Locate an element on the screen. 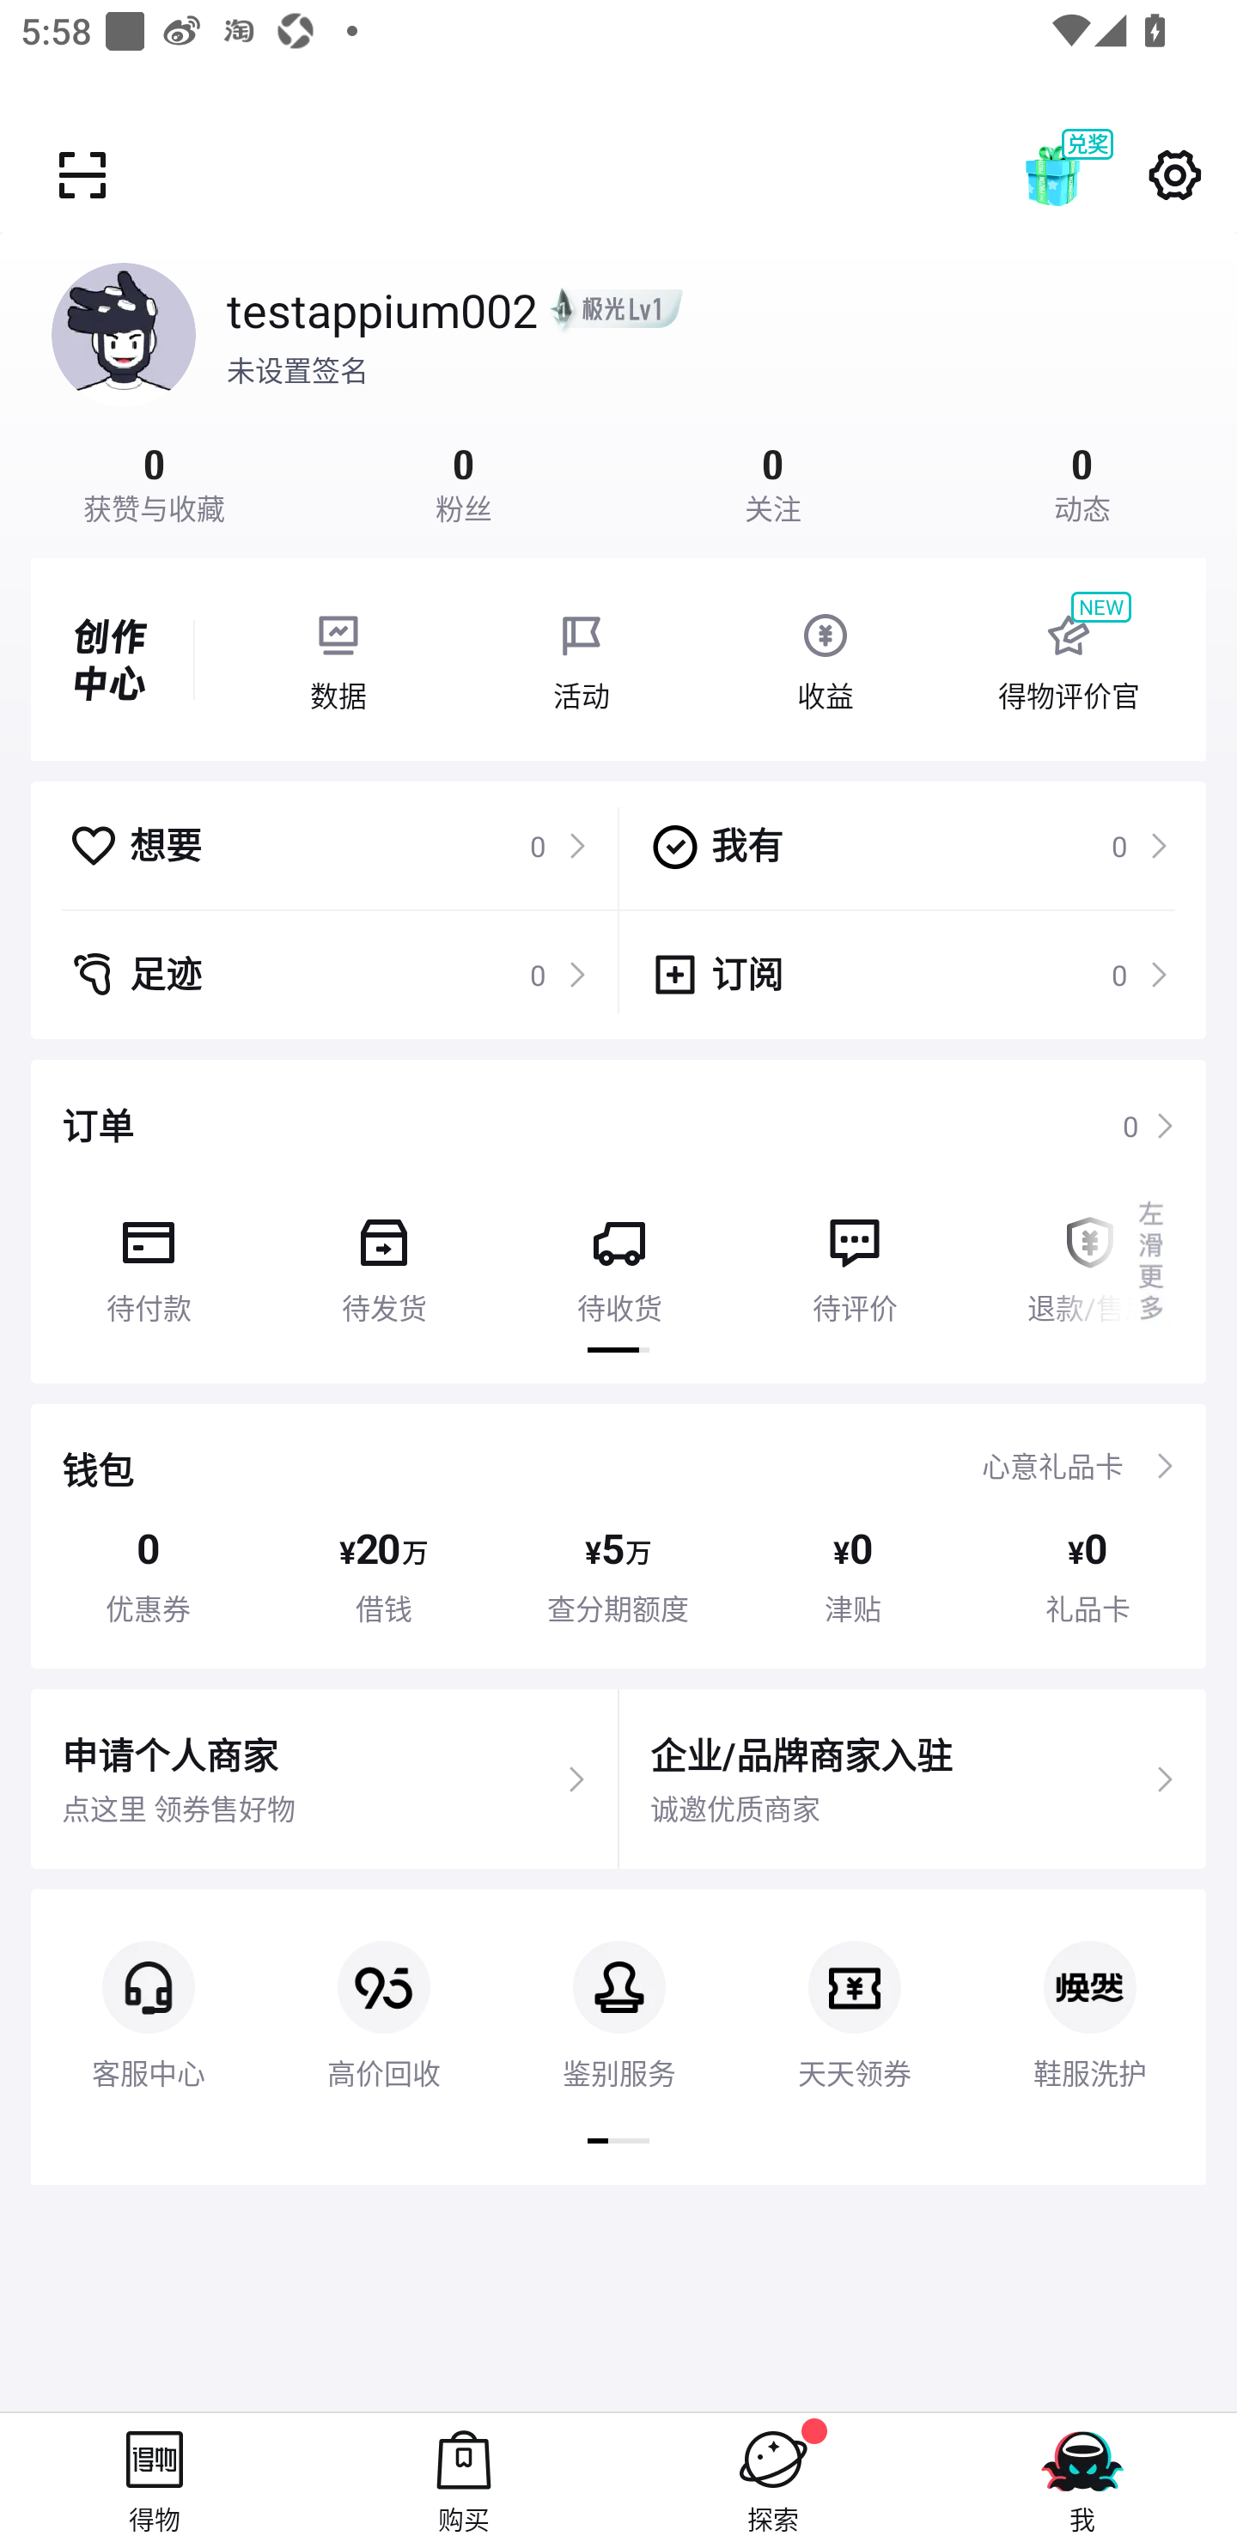 This screenshot has width=1237, height=2542. 0 关注 is located at coordinates (773, 481).